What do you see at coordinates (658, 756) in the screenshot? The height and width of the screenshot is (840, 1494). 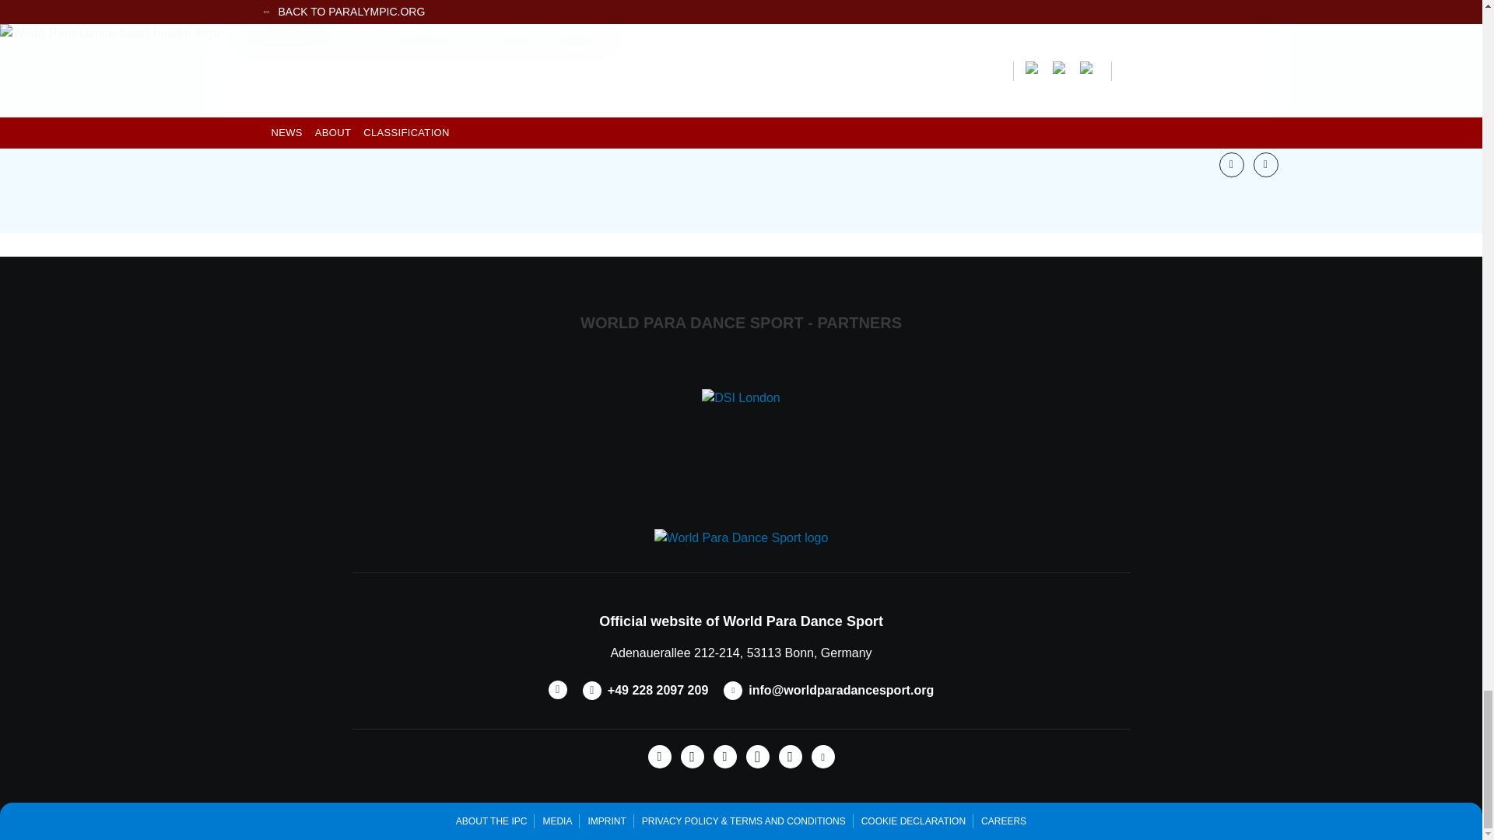 I see `Facebook` at bounding box center [658, 756].